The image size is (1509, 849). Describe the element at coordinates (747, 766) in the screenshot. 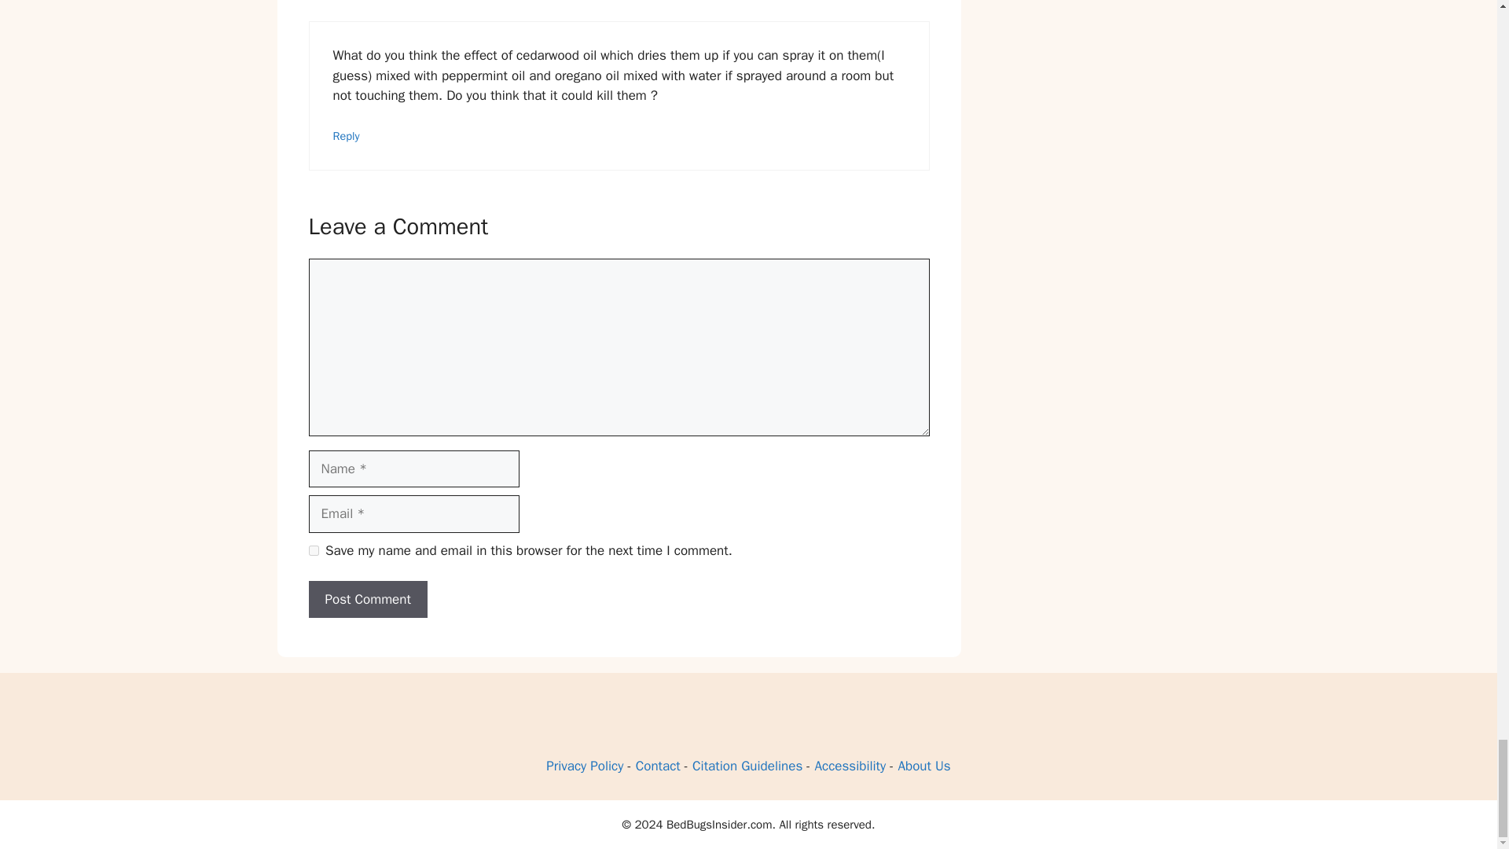

I see `Citation Guidelines` at that location.